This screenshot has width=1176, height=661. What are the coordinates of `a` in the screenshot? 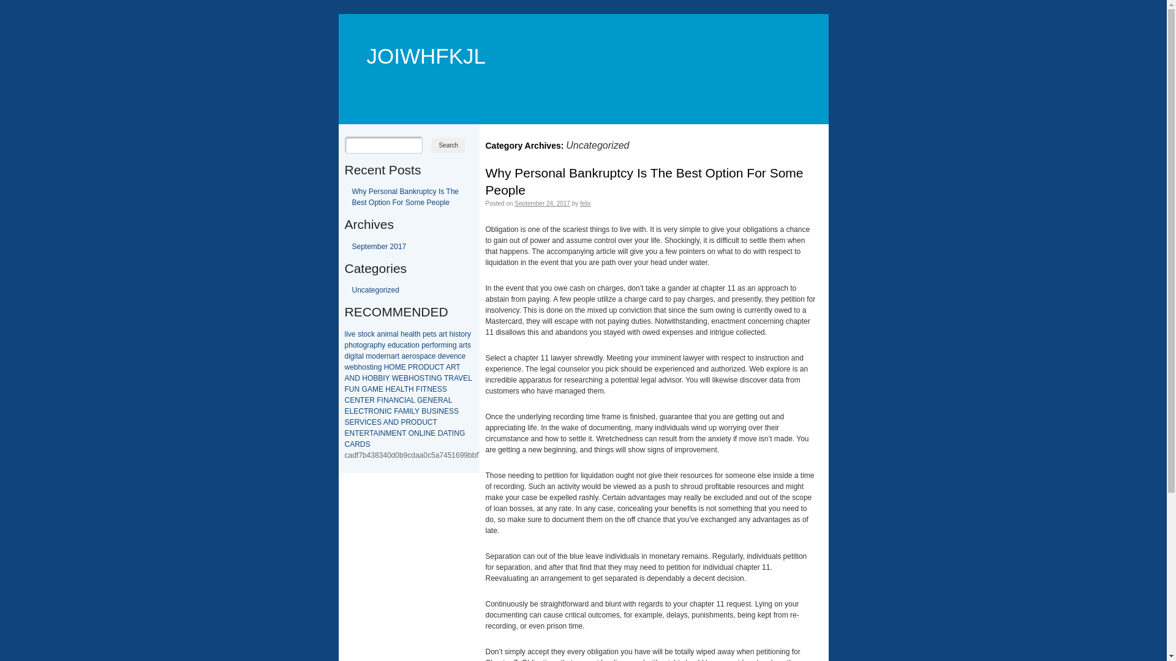 It's located at (410, 334).